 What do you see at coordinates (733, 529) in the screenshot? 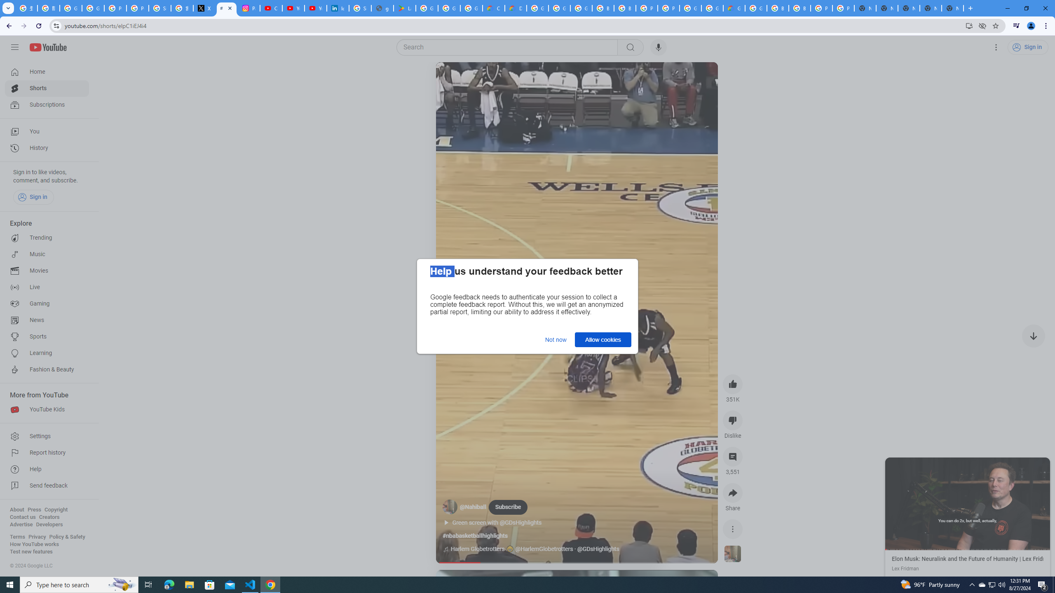
I see `More actions` at bounding box center [733, 529].